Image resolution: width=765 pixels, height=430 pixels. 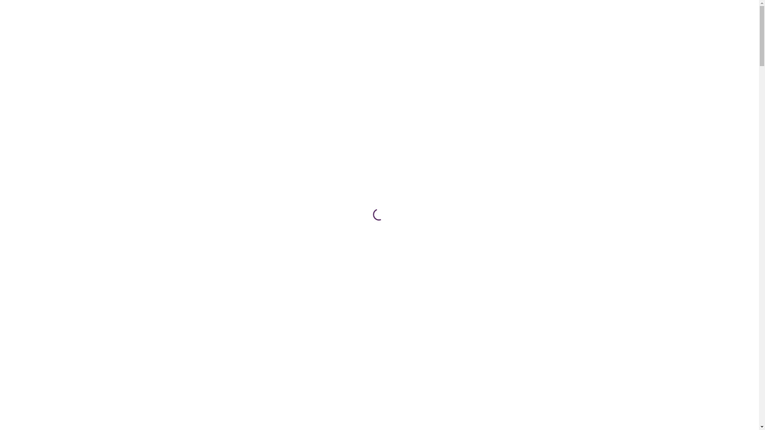 What do you see at coordinates (178, 86) in the screenshot?
I see `PROFILE` at bounding box center [178, 86].